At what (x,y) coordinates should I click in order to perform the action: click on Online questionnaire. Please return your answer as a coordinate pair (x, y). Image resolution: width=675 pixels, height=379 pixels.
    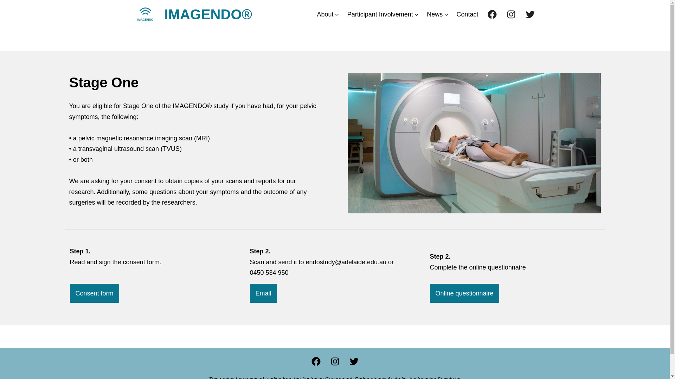
    Looking at the image, I should click on (464, 293).